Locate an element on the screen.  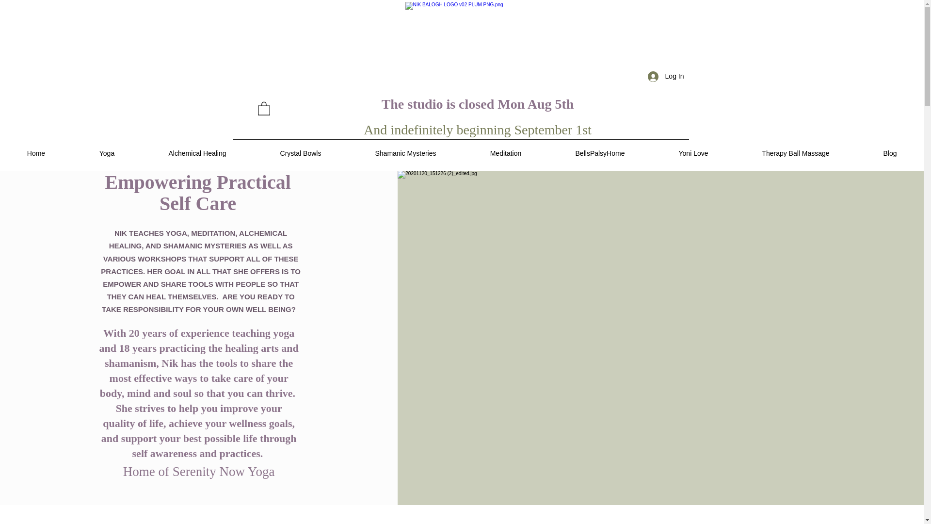
Crystal Bowls is located at coordinates (301, 153).